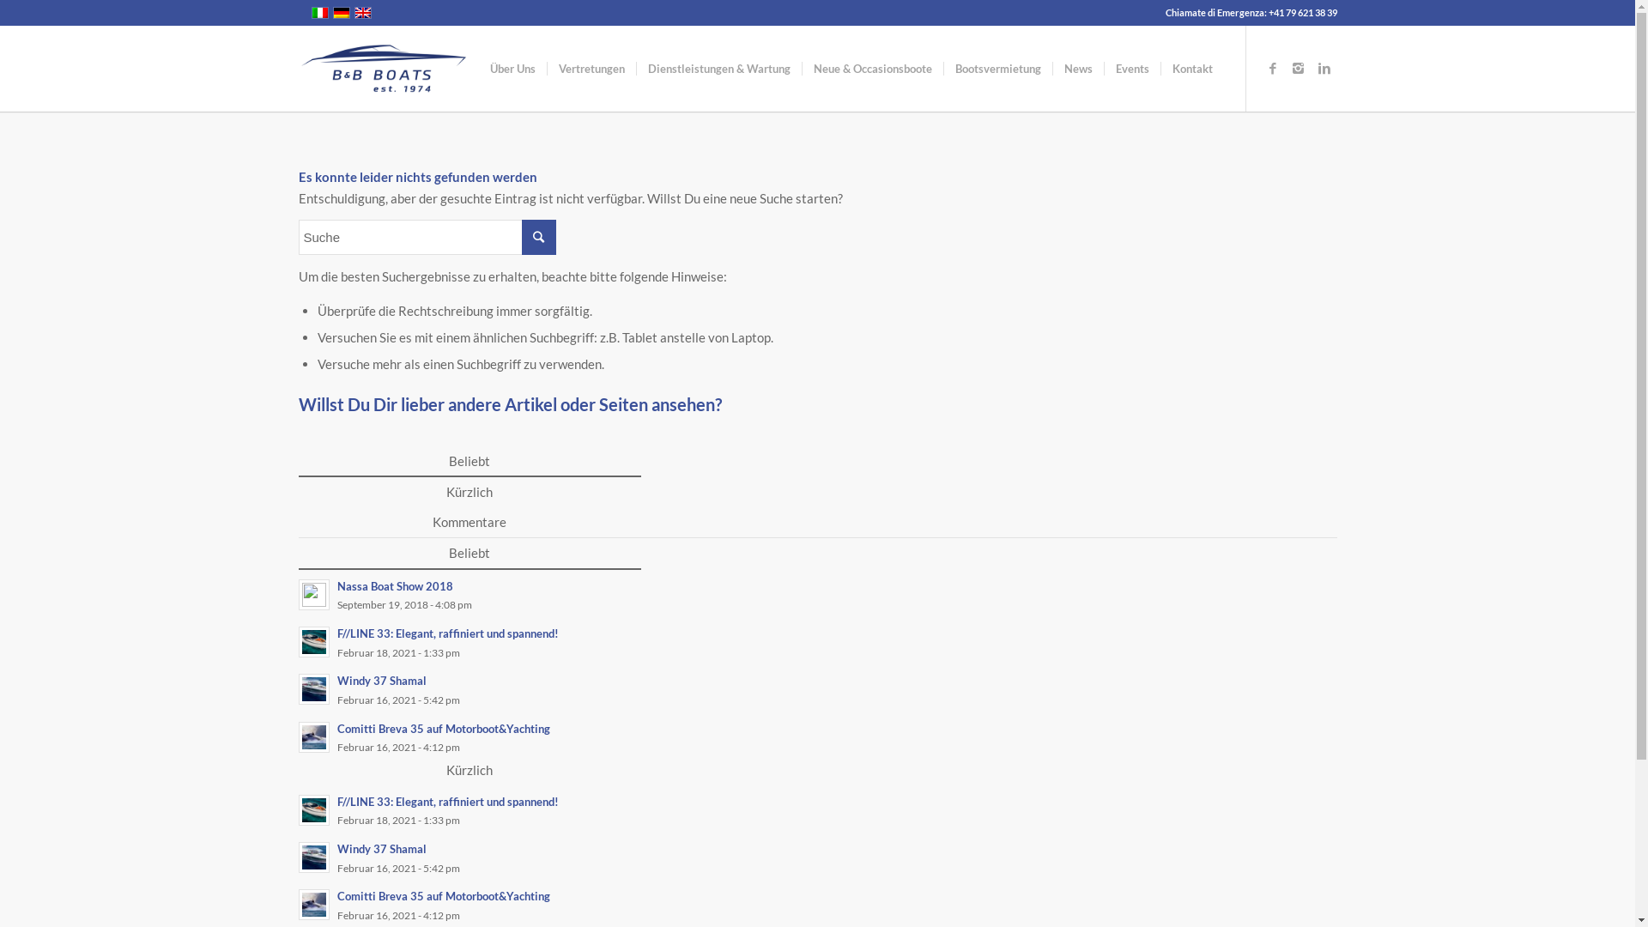 The height and width of the screenshot is (927, 1648). What do you see at coordinates (1132, 69) in the screenshot?
I see `Events` at bounding box center [1132, 69].